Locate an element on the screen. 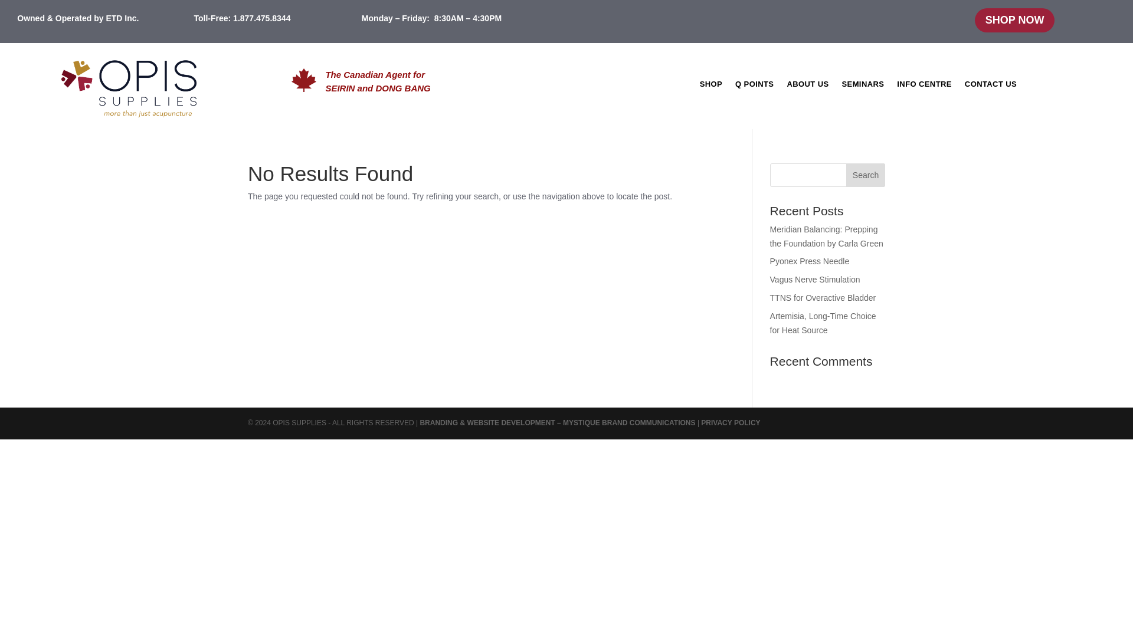 This screenshot has height=637, width=1133. SHOP is located at coordinates (711, 86).